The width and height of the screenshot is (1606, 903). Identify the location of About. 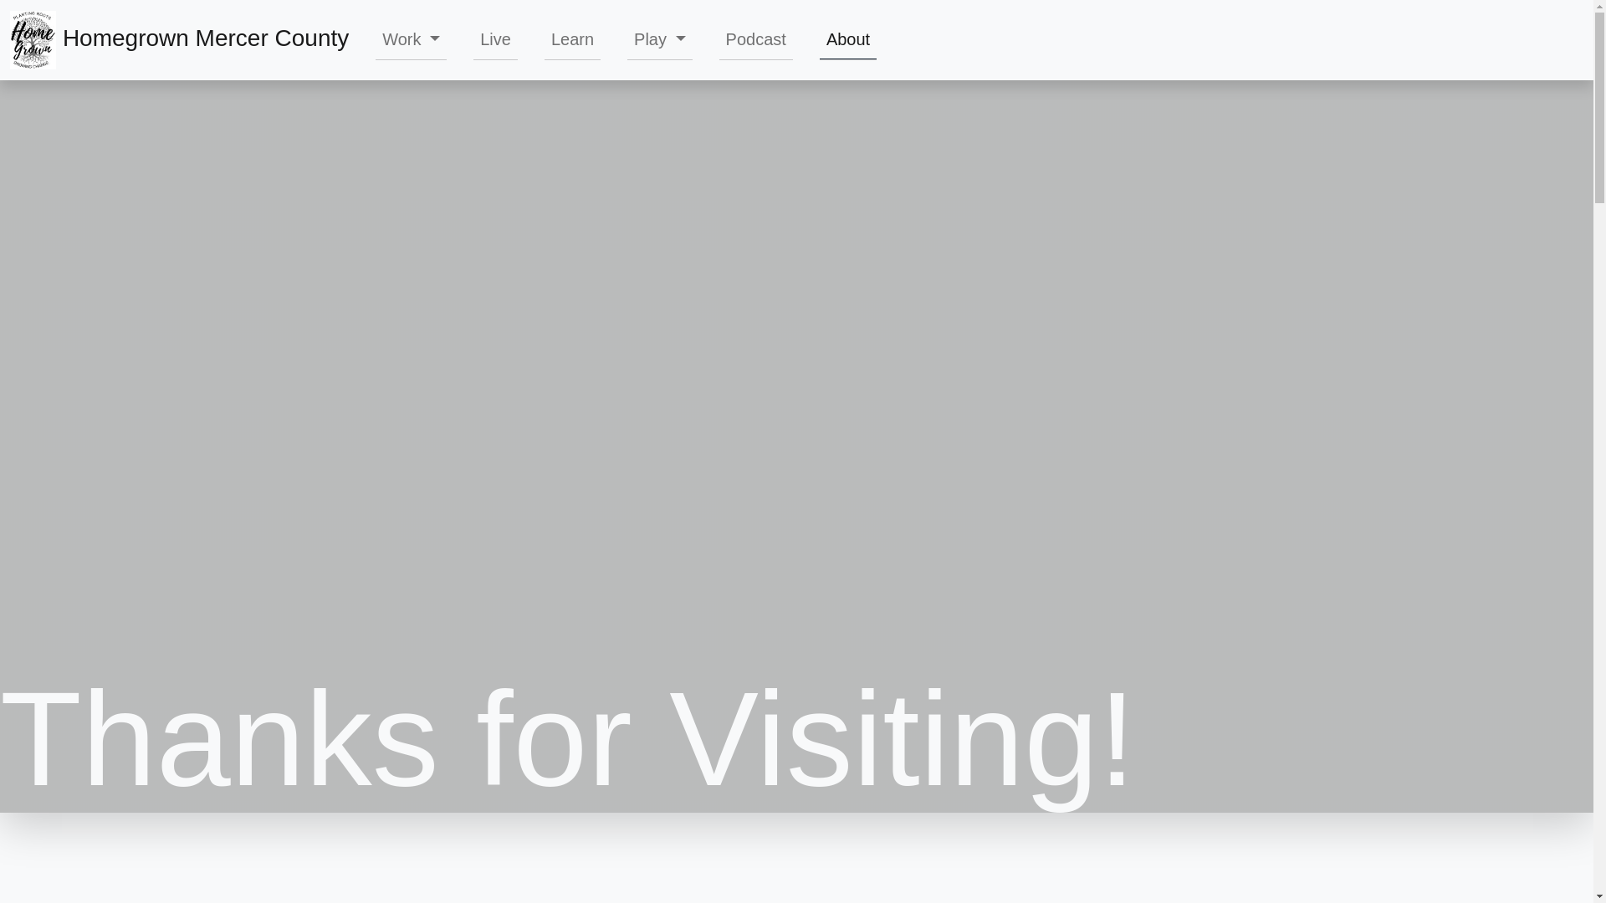
(848, 39).